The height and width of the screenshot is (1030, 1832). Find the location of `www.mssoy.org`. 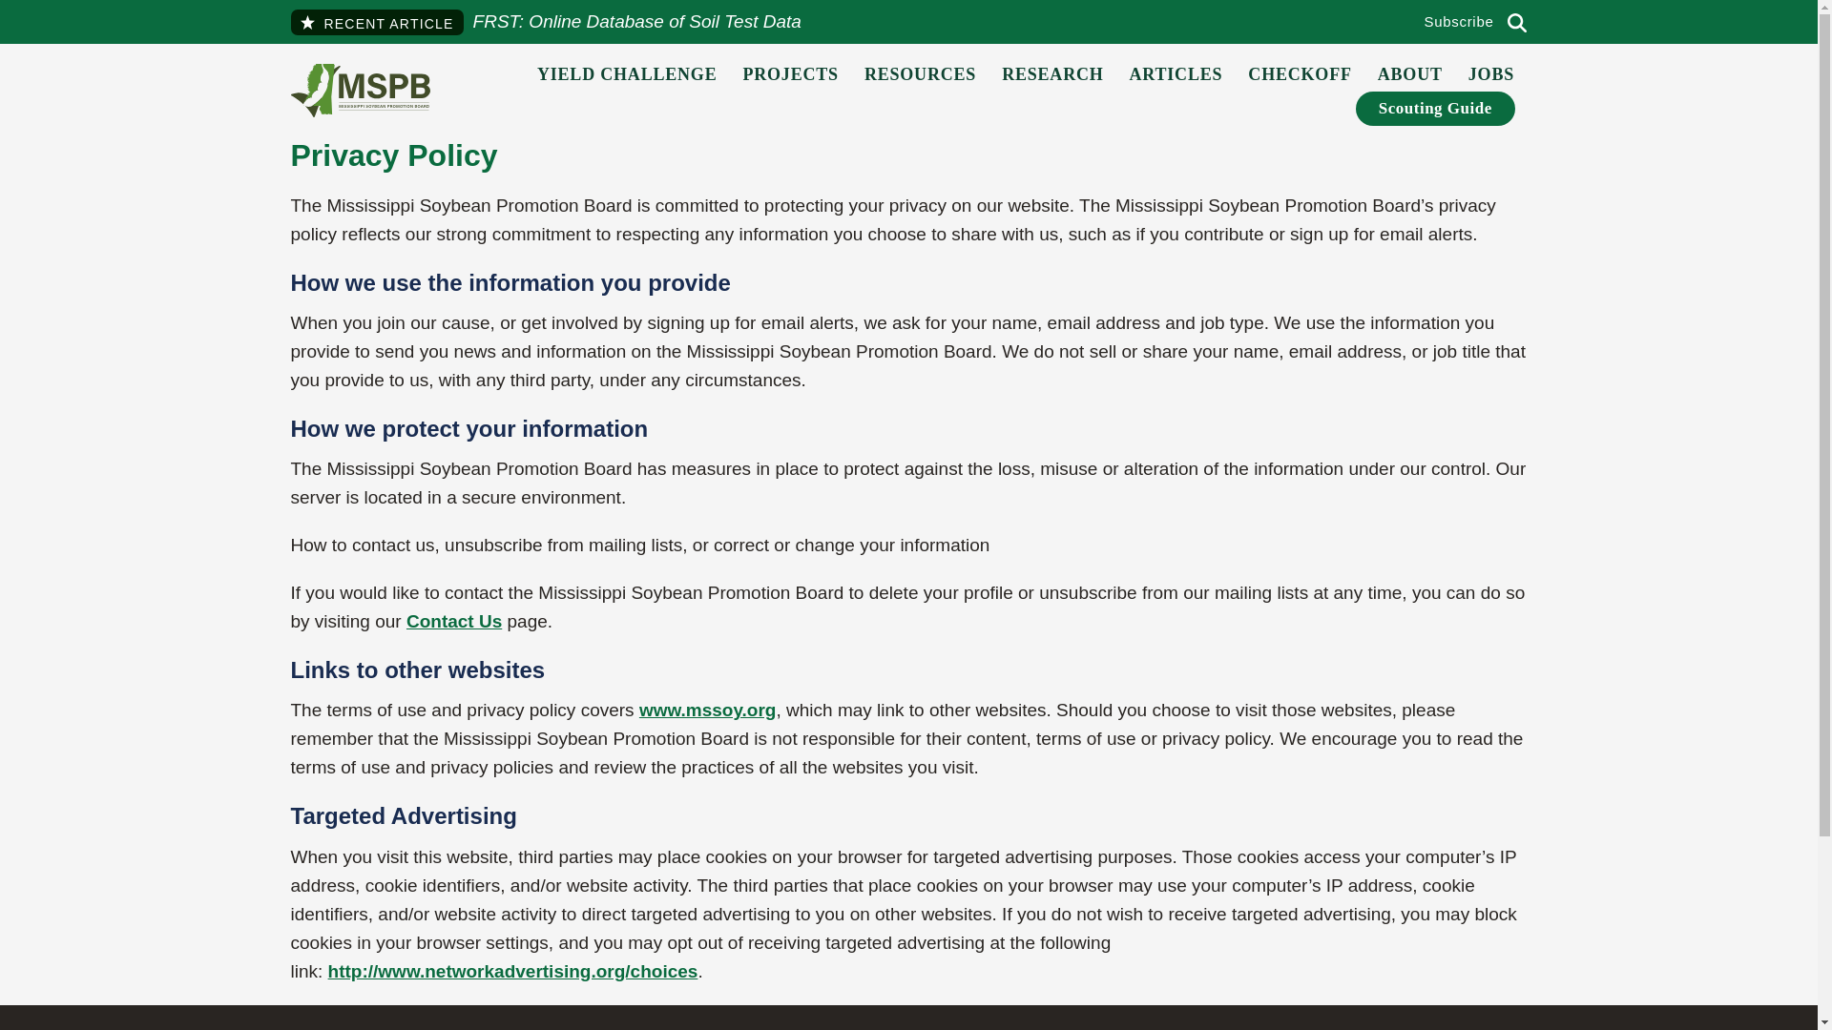

www.mssoy.org is located at coordinates (708, 710).